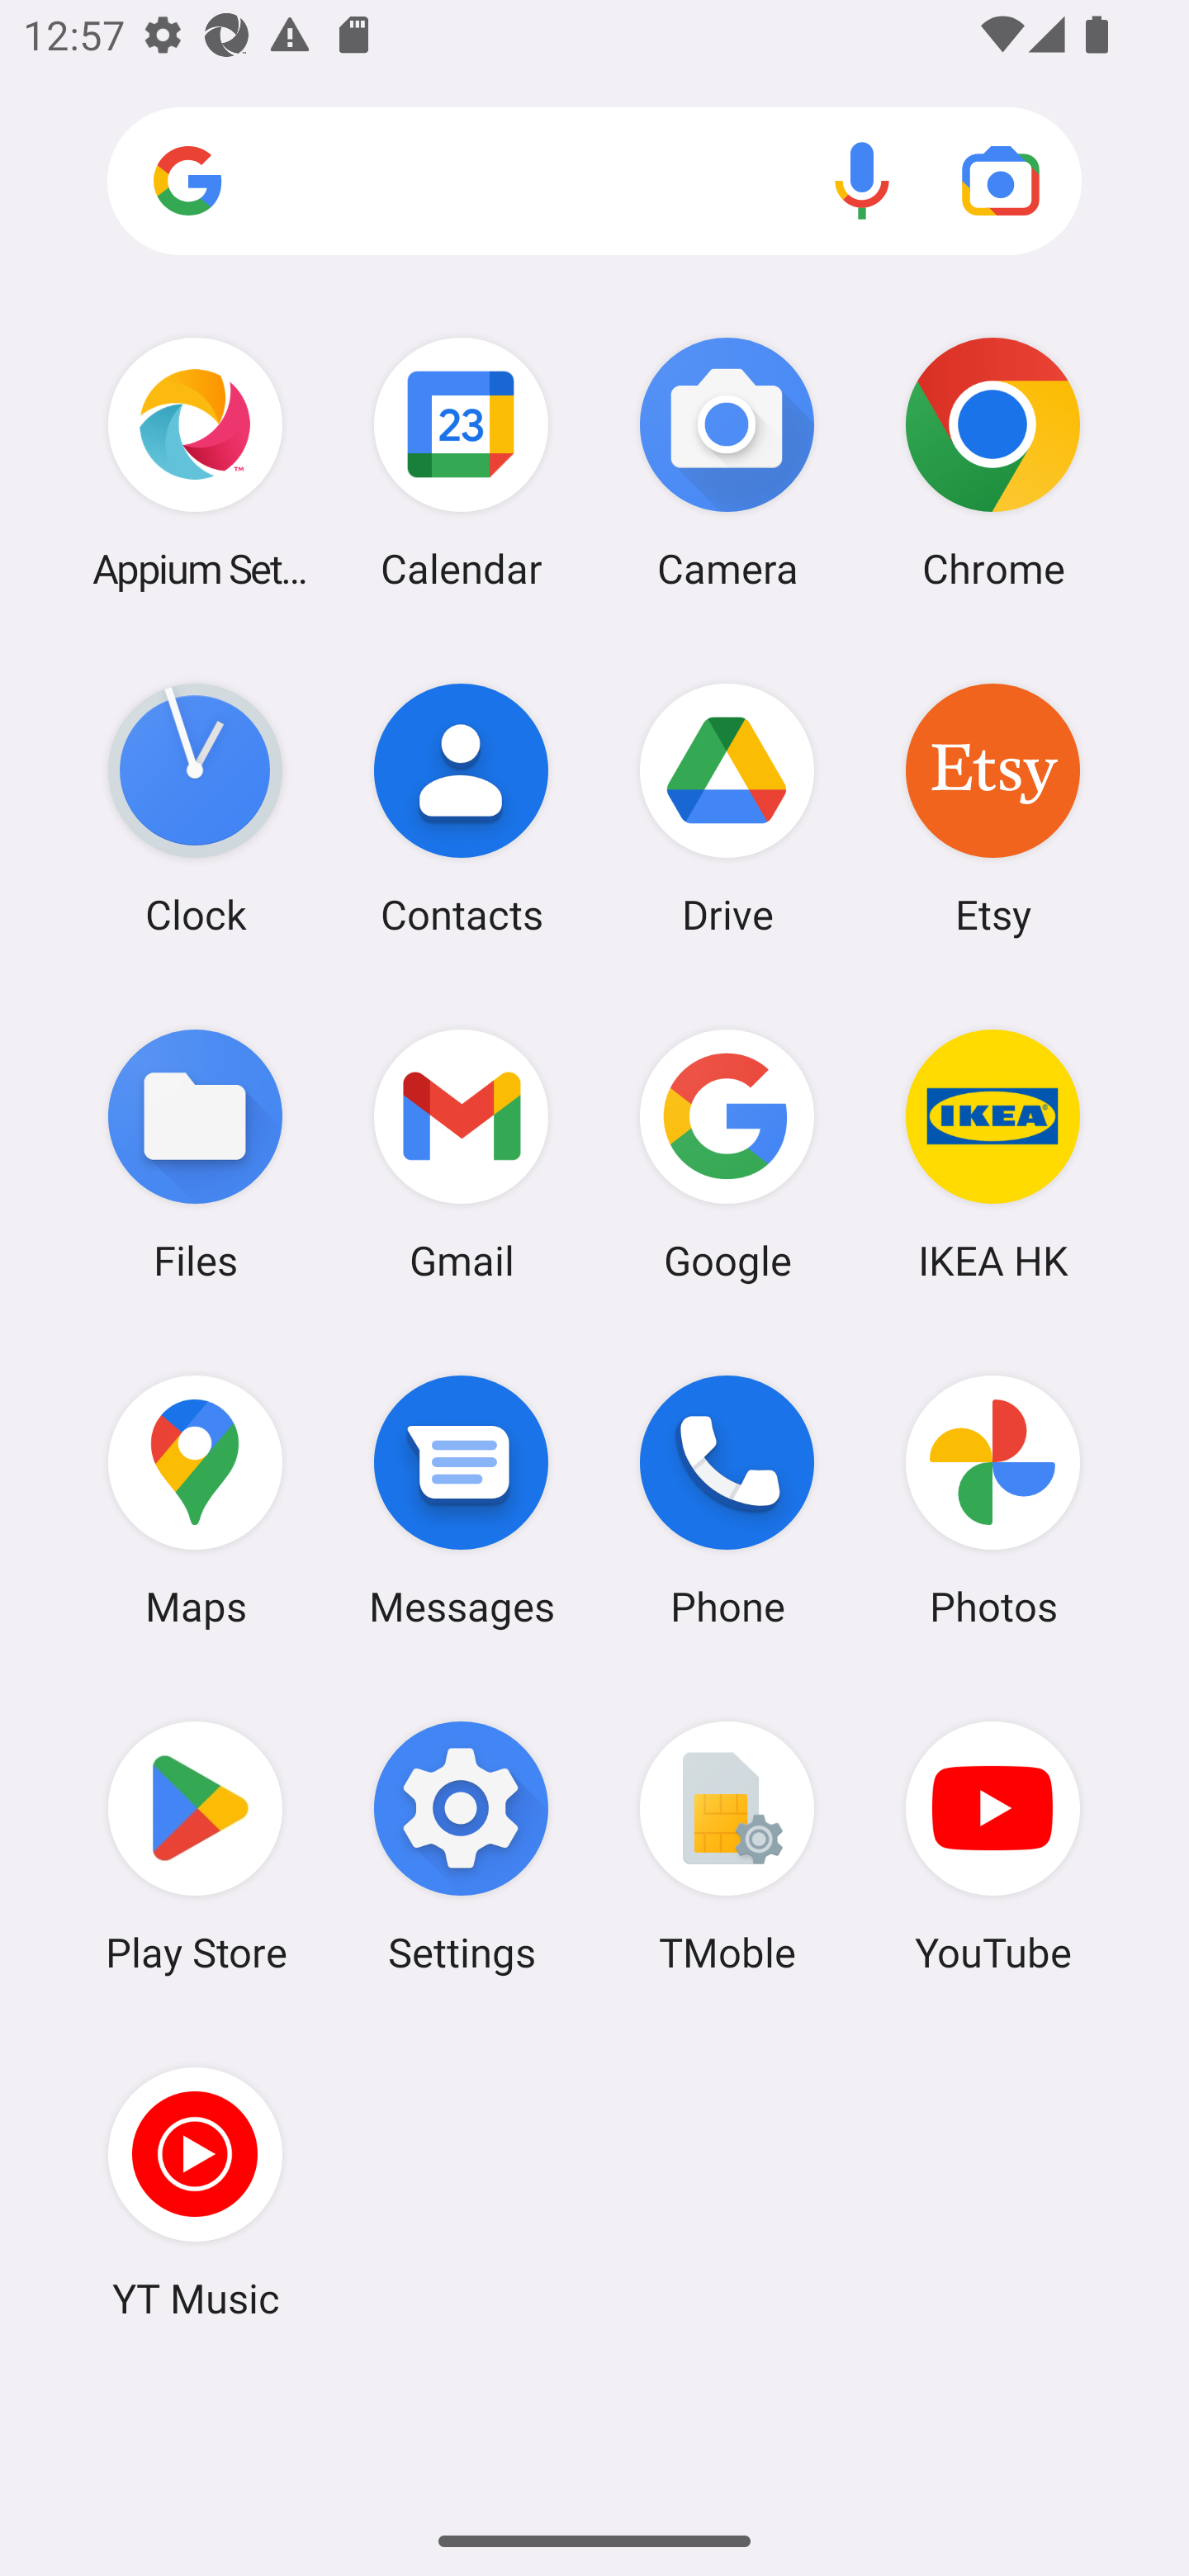 This screenshot has width=1189, height=2576. I want to click on Google Lens, so click(1001, 180).